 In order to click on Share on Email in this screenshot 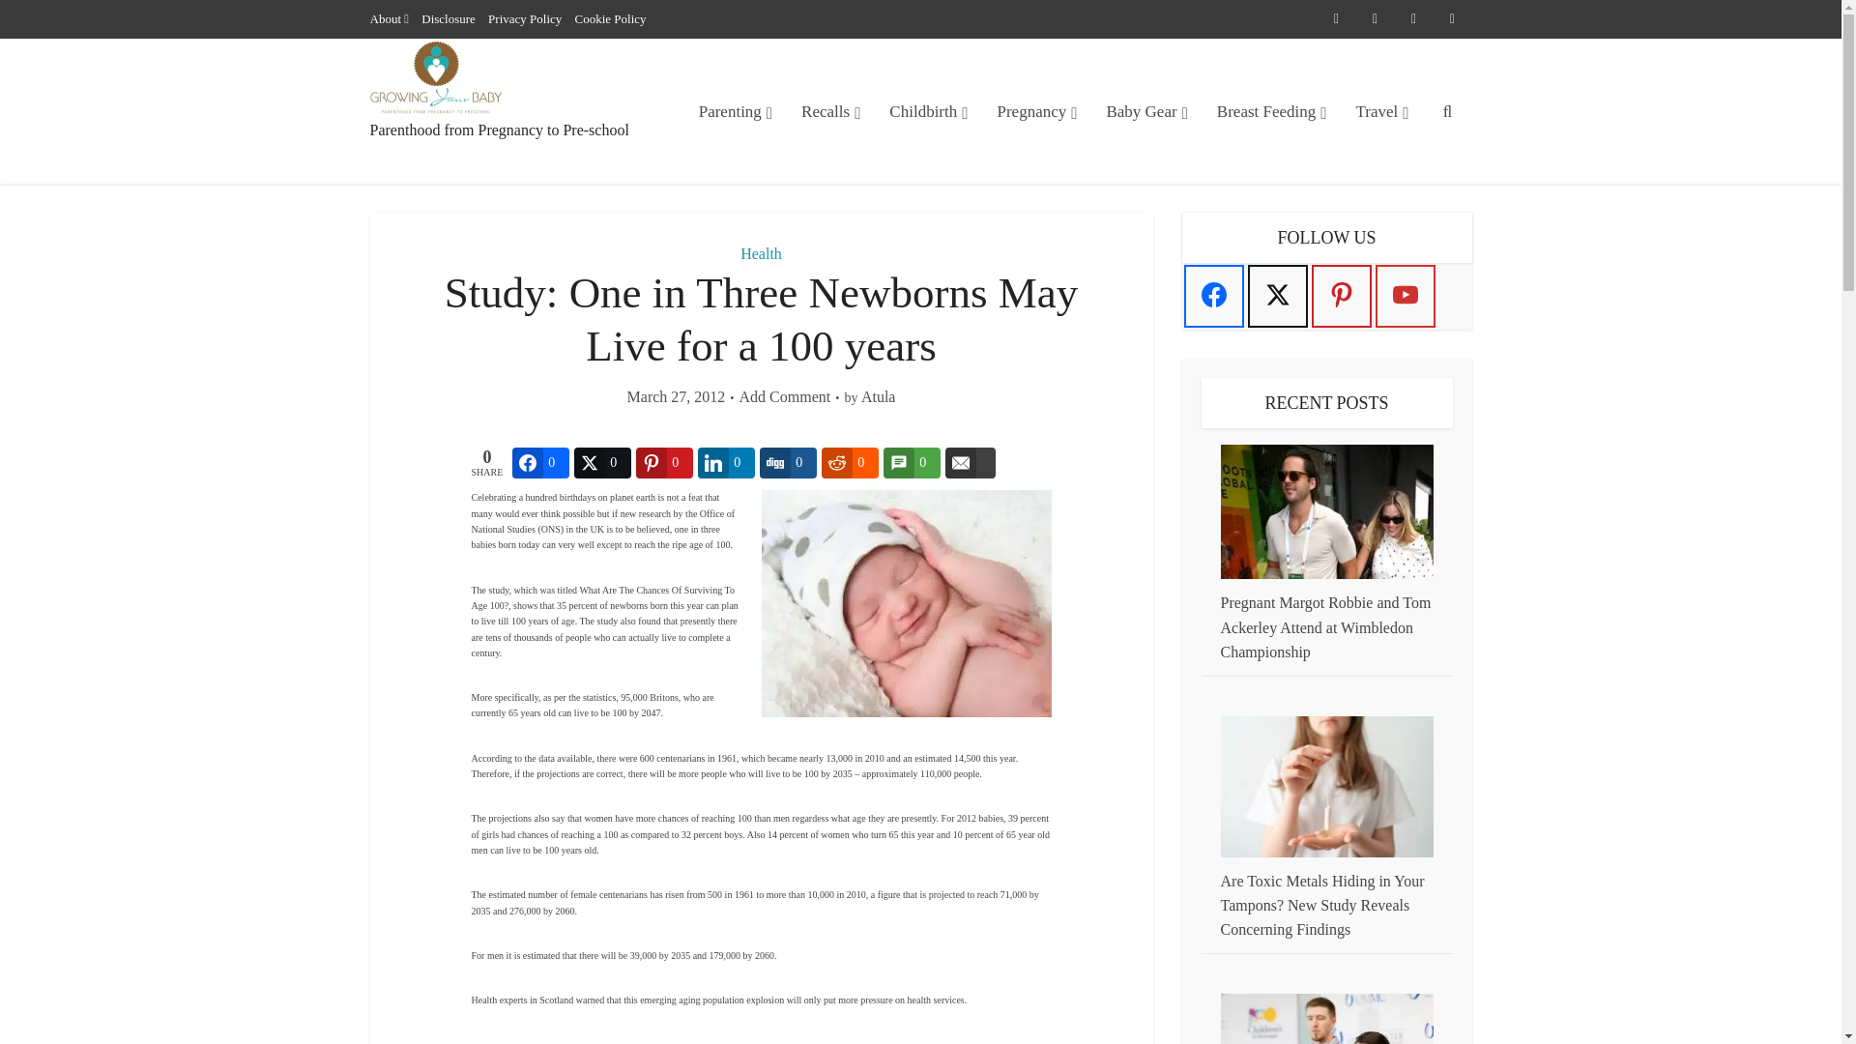, I will do `click(970, 462)`.